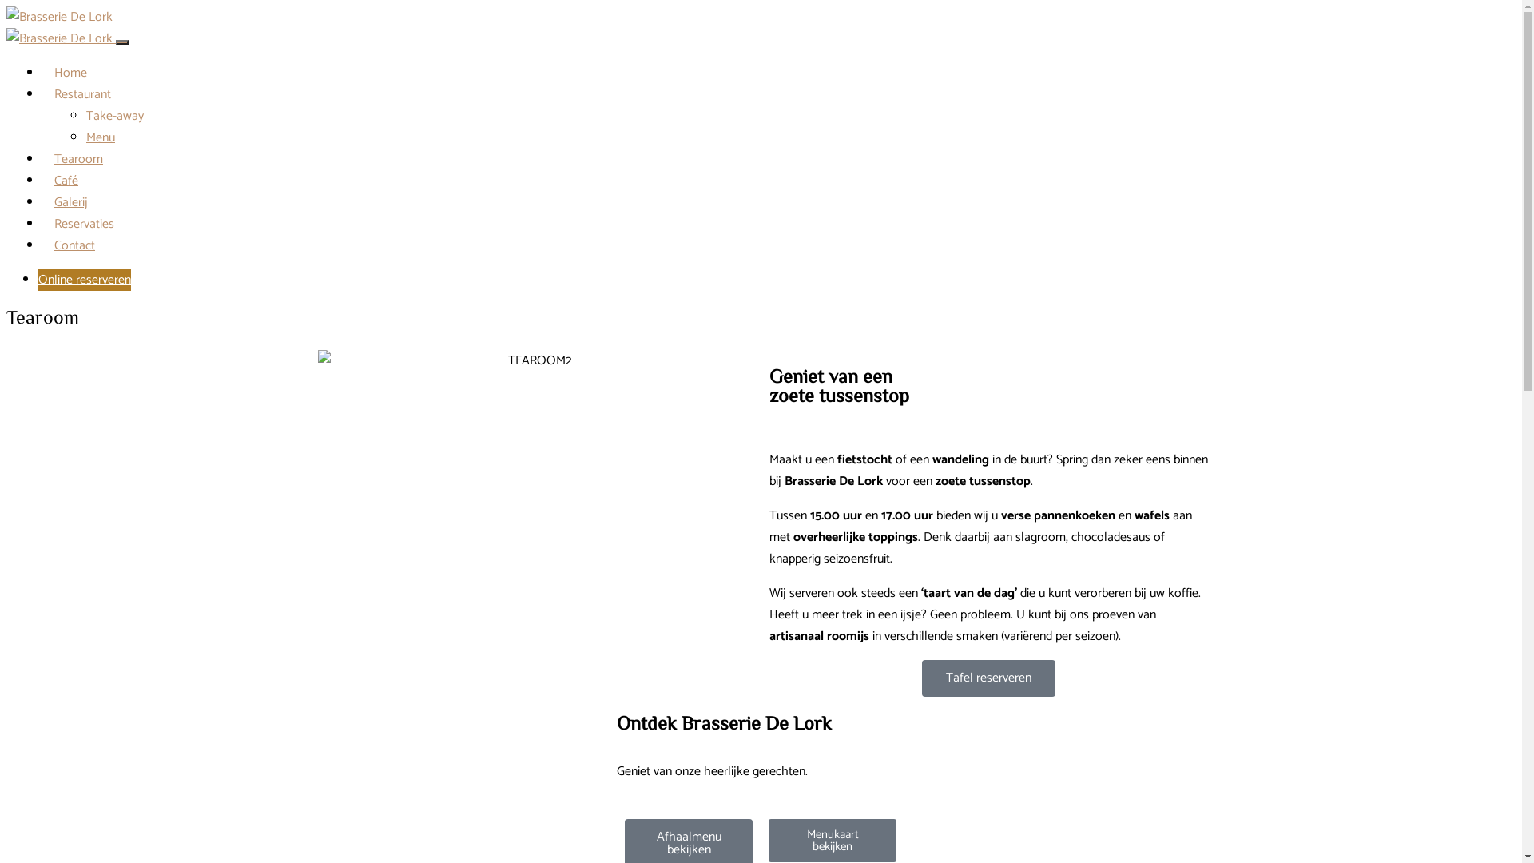 The image size is (1534, 863). What do you see at coordinates (115, 117) in the screenshot?
I see `Take-away` at bounding box center [115, 117].